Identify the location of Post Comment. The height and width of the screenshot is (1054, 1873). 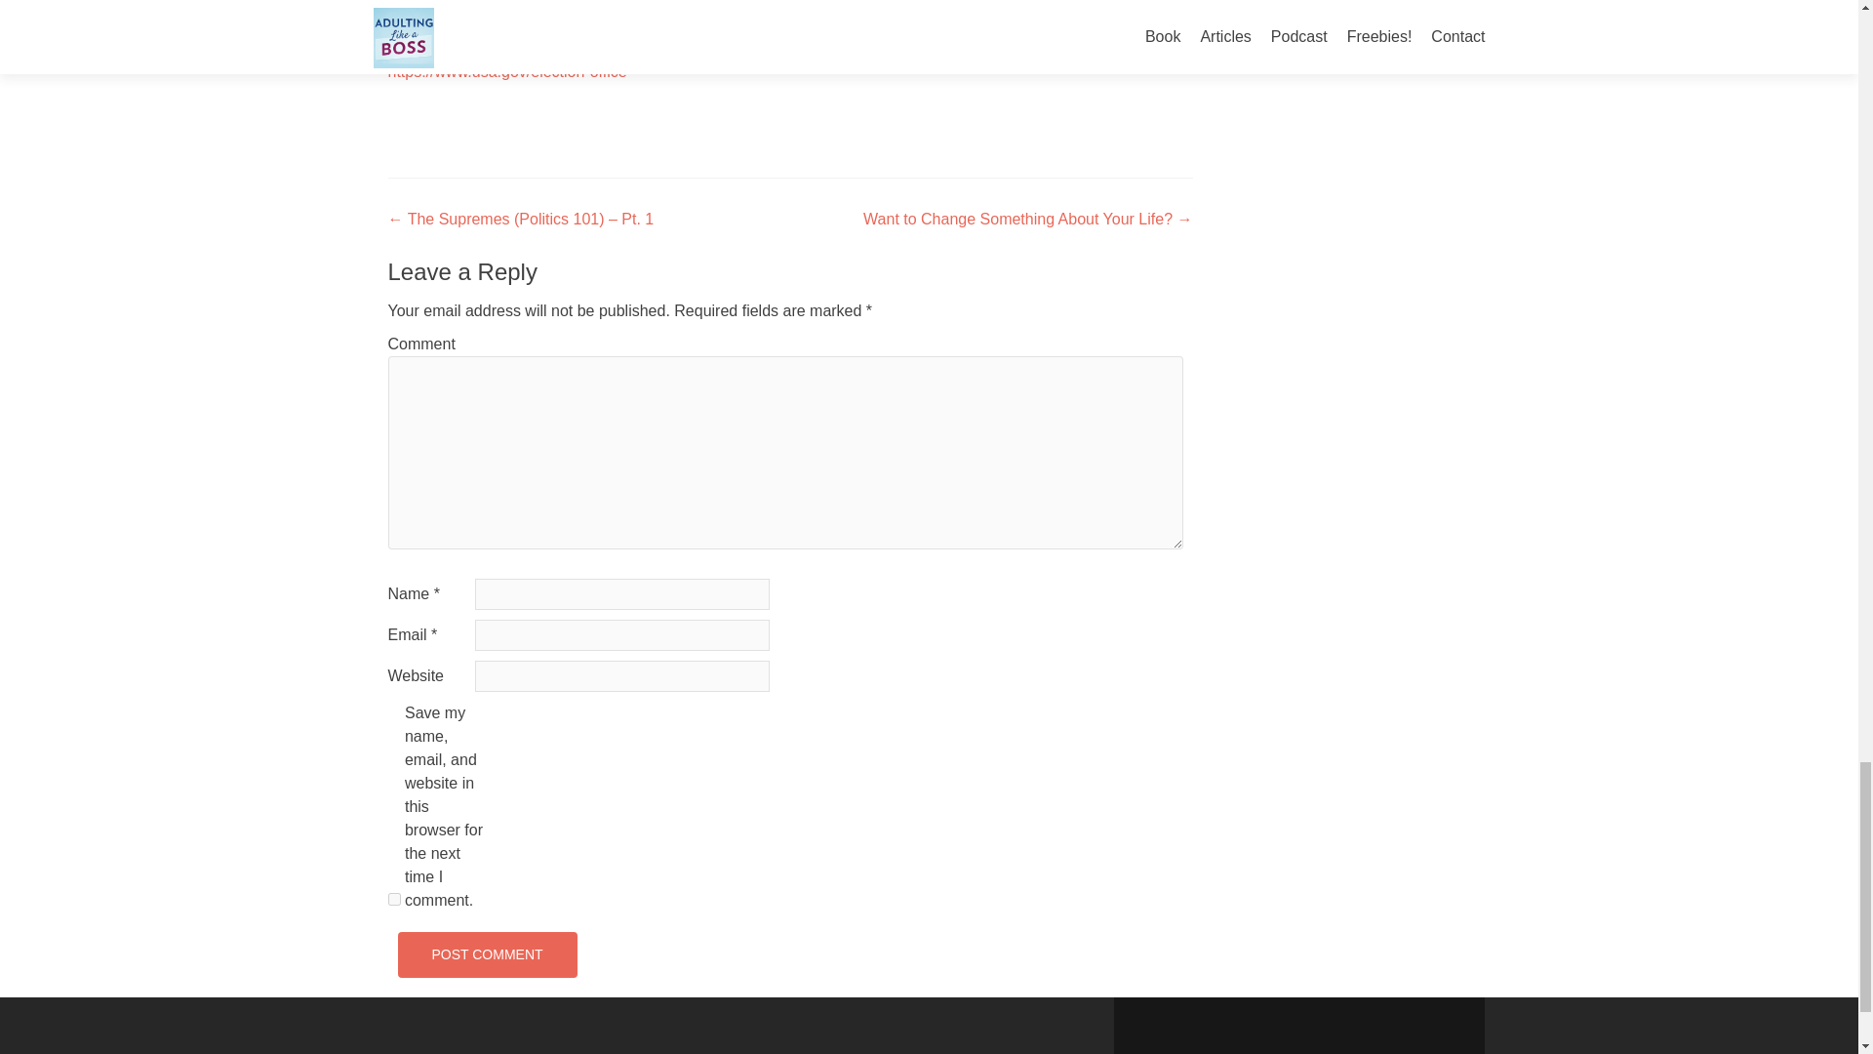
(487, 954).